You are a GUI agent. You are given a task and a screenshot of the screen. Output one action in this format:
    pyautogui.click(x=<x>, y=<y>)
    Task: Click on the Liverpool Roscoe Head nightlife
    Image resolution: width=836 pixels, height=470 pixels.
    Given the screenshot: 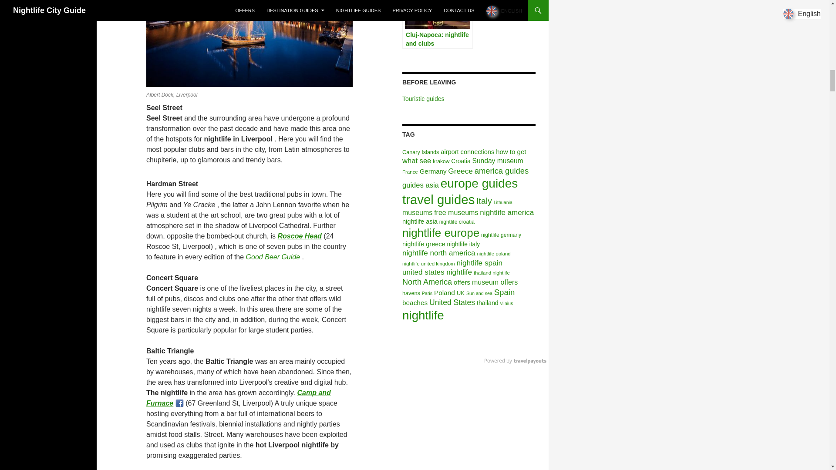 What is the action you would take?
    pyautogui.click(x=300, y=236)
    